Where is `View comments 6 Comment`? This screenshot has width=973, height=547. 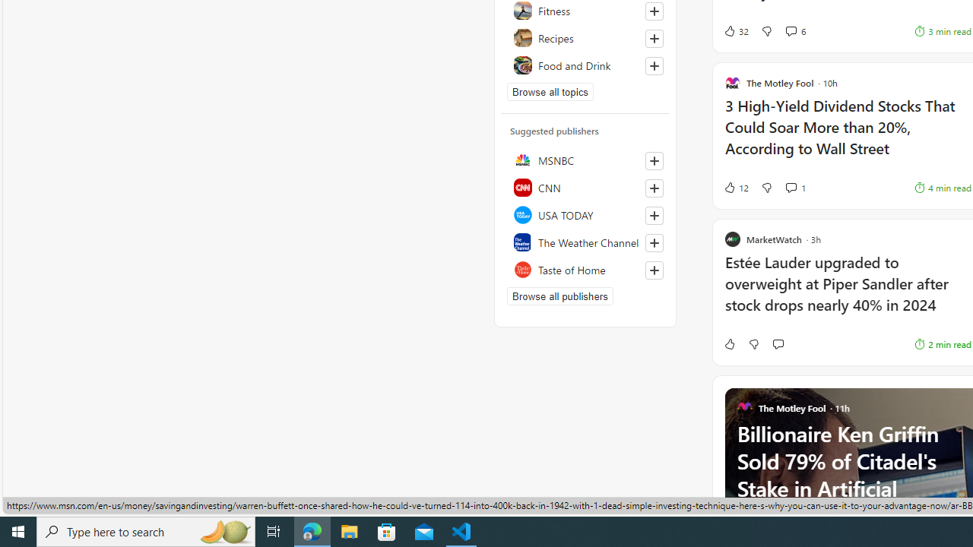
View comments 6 Comment is located at coordinates (795, 30).